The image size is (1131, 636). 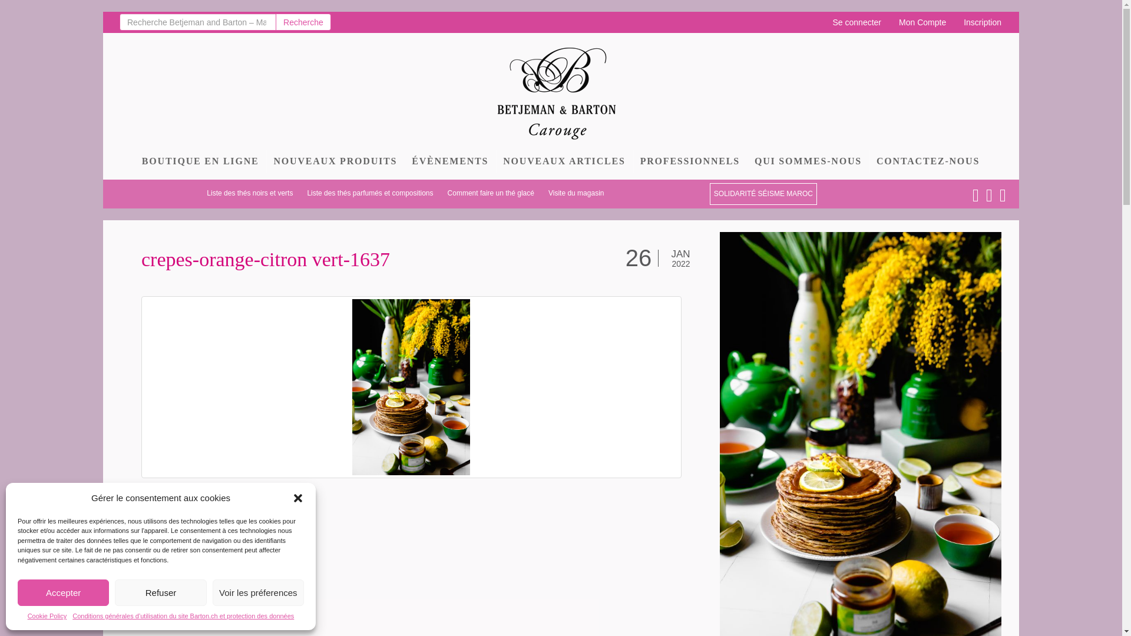 What do you see at coordinates (858, 22) in the screenshot?
I see `Se connecter` at bounding box center [858, 22].